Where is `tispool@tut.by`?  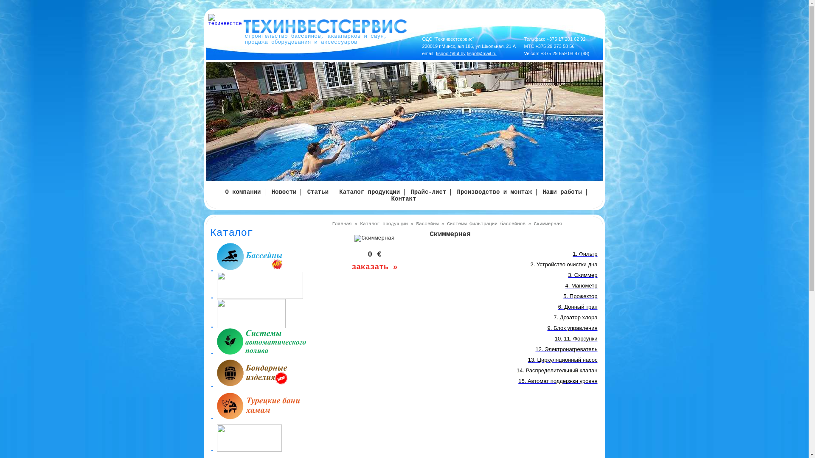 tispool@tut.by is located at coordinates (451, 53).